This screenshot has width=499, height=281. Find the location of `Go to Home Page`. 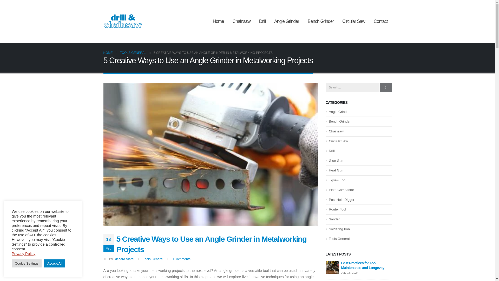

Go to Home Page is located at coordinates (108, 53).